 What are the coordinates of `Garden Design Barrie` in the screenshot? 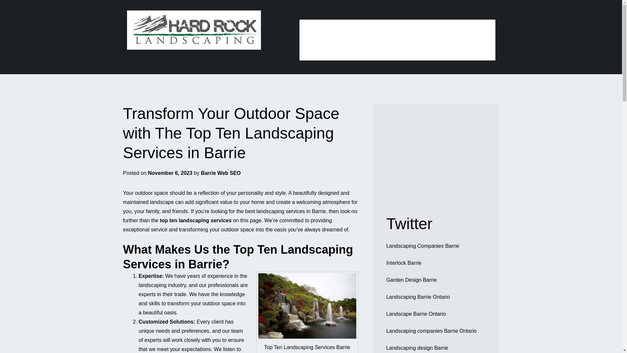 It's located at (411, 280).